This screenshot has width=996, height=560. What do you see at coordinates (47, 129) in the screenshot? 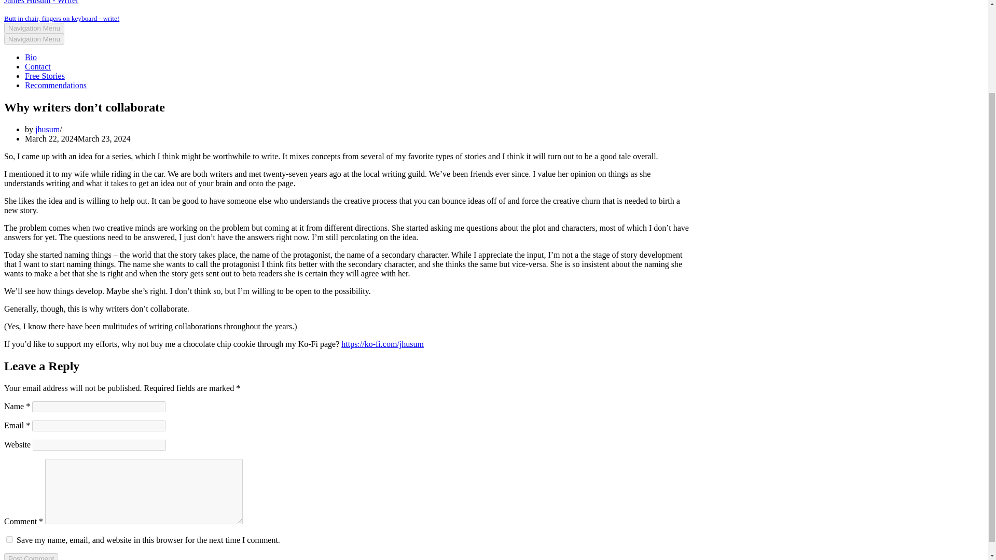
I see `jhusum` at bounding box center [47, 129].